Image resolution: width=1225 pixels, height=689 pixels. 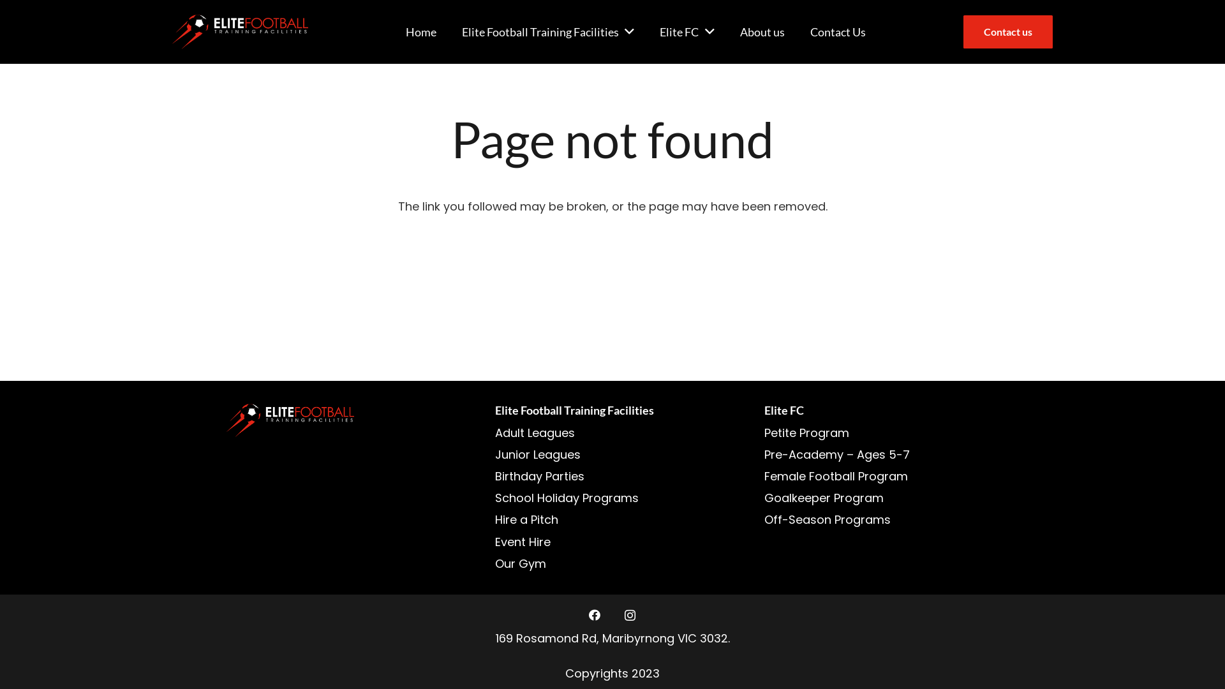 I want to click on Hire a Pitch, so click(x=527, y=519).